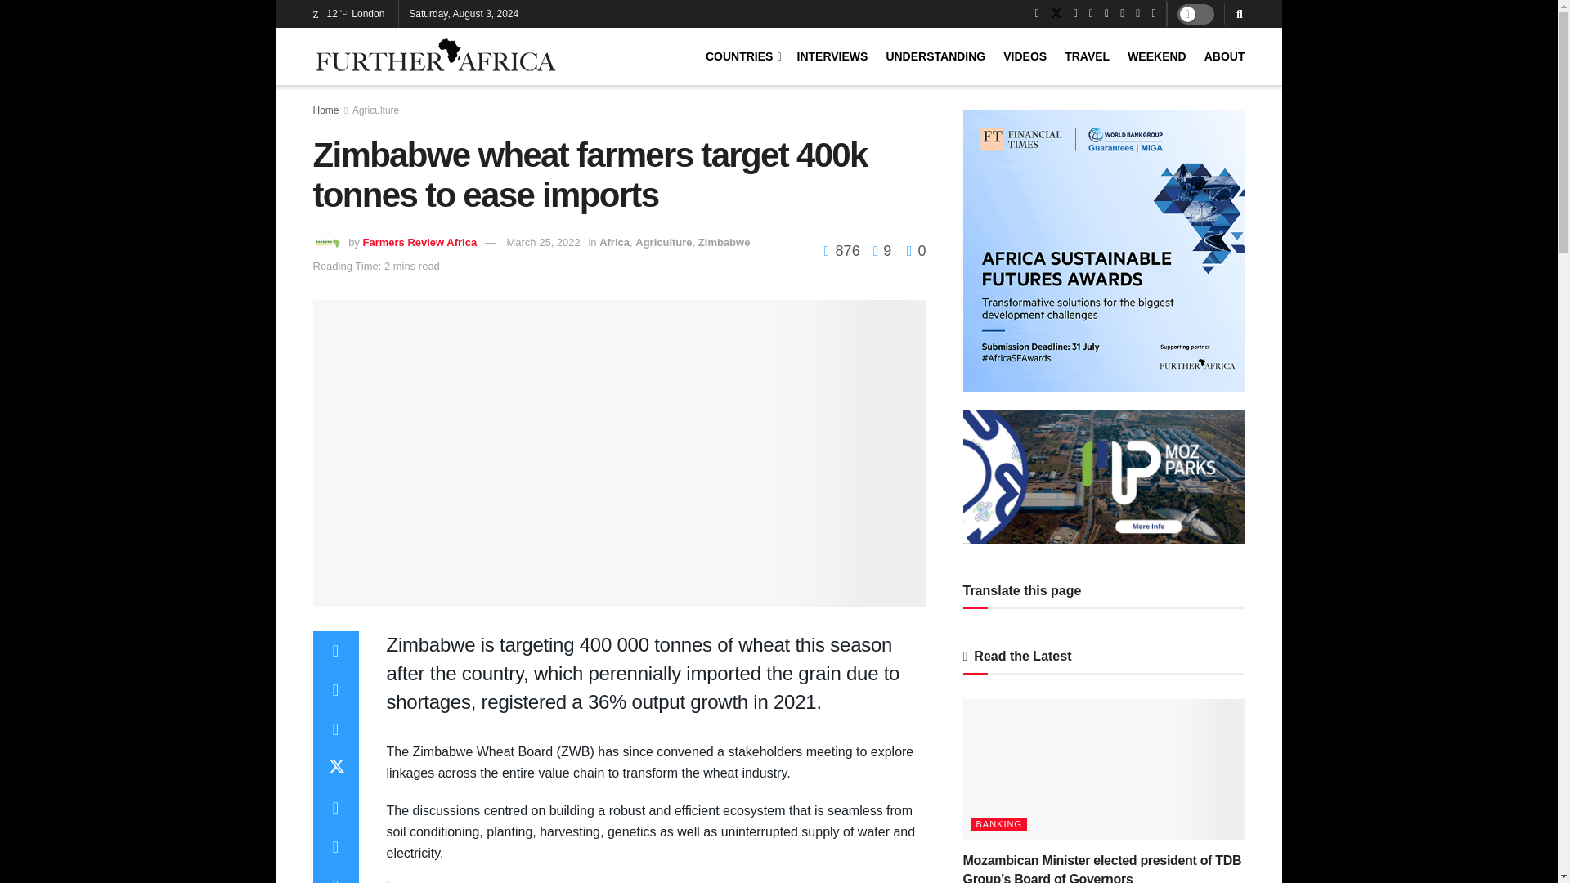  I want to click on INTERVIEWS, so click(832, 56).